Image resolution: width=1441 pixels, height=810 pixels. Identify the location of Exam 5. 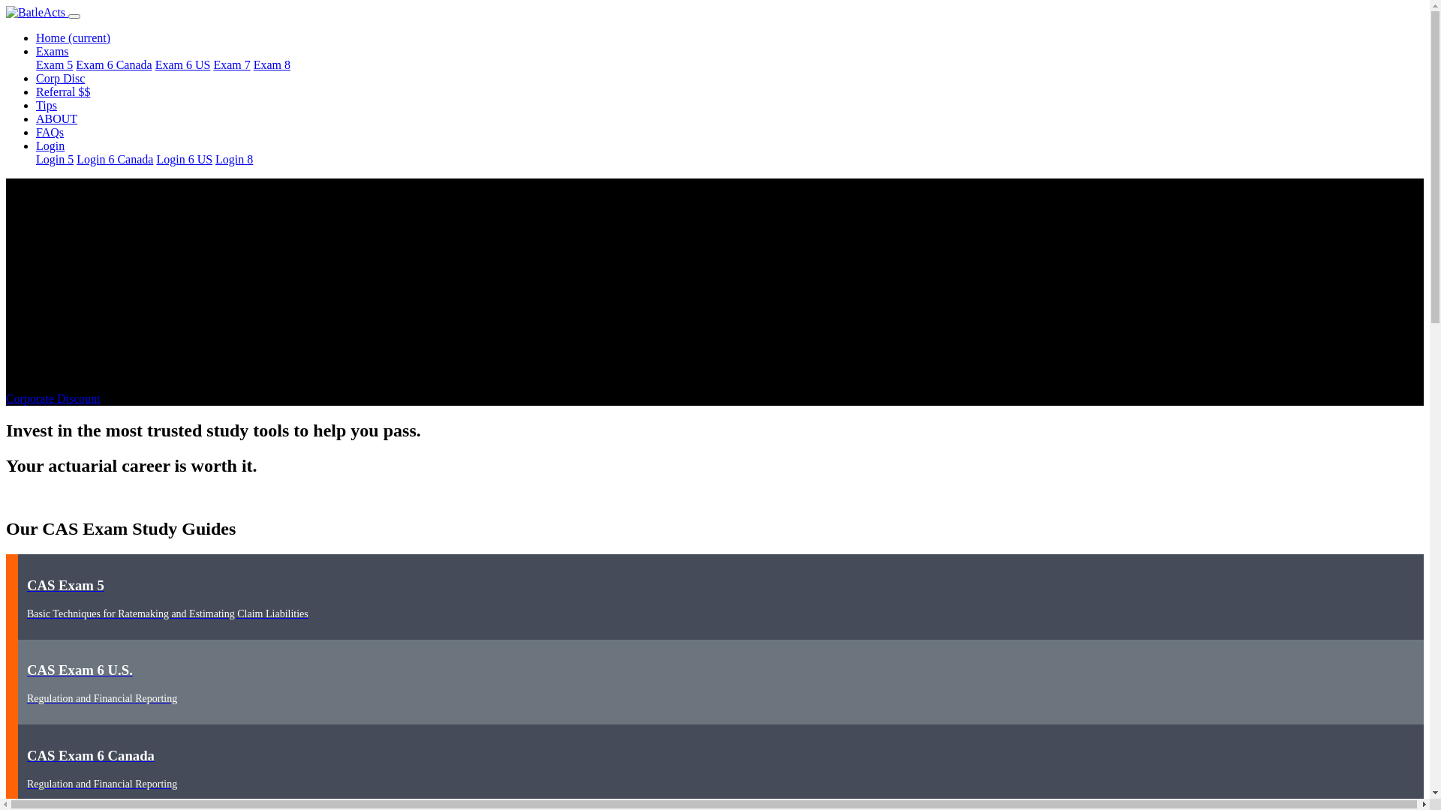
(54, 64).